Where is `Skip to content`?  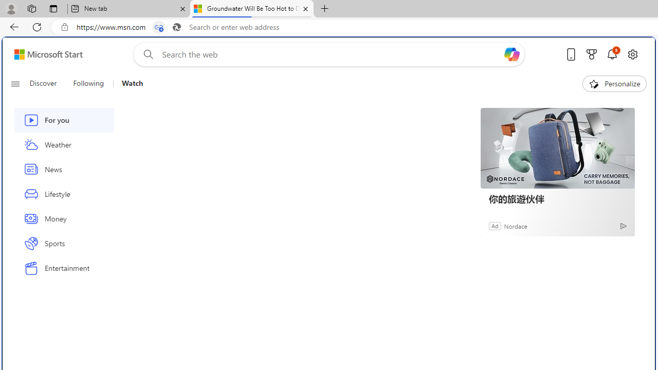 Skip to content is located at coordinates (44, 54).